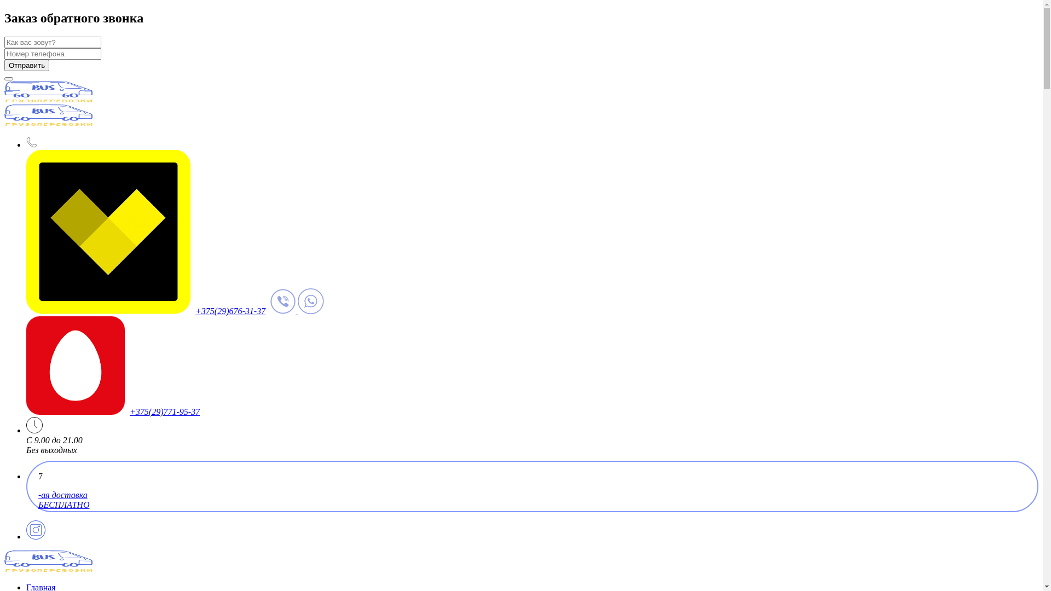 This screenshot has height=591, width=1051. Describe the element at coordinates (230, 311) in the screenshot. I see `+375(29)676-31-37` at that location.